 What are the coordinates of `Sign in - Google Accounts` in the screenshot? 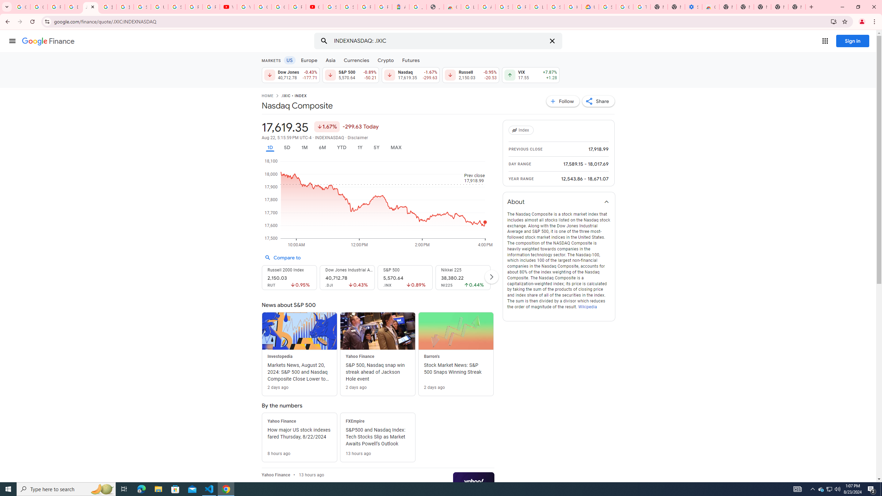 It's located at (555, 7).